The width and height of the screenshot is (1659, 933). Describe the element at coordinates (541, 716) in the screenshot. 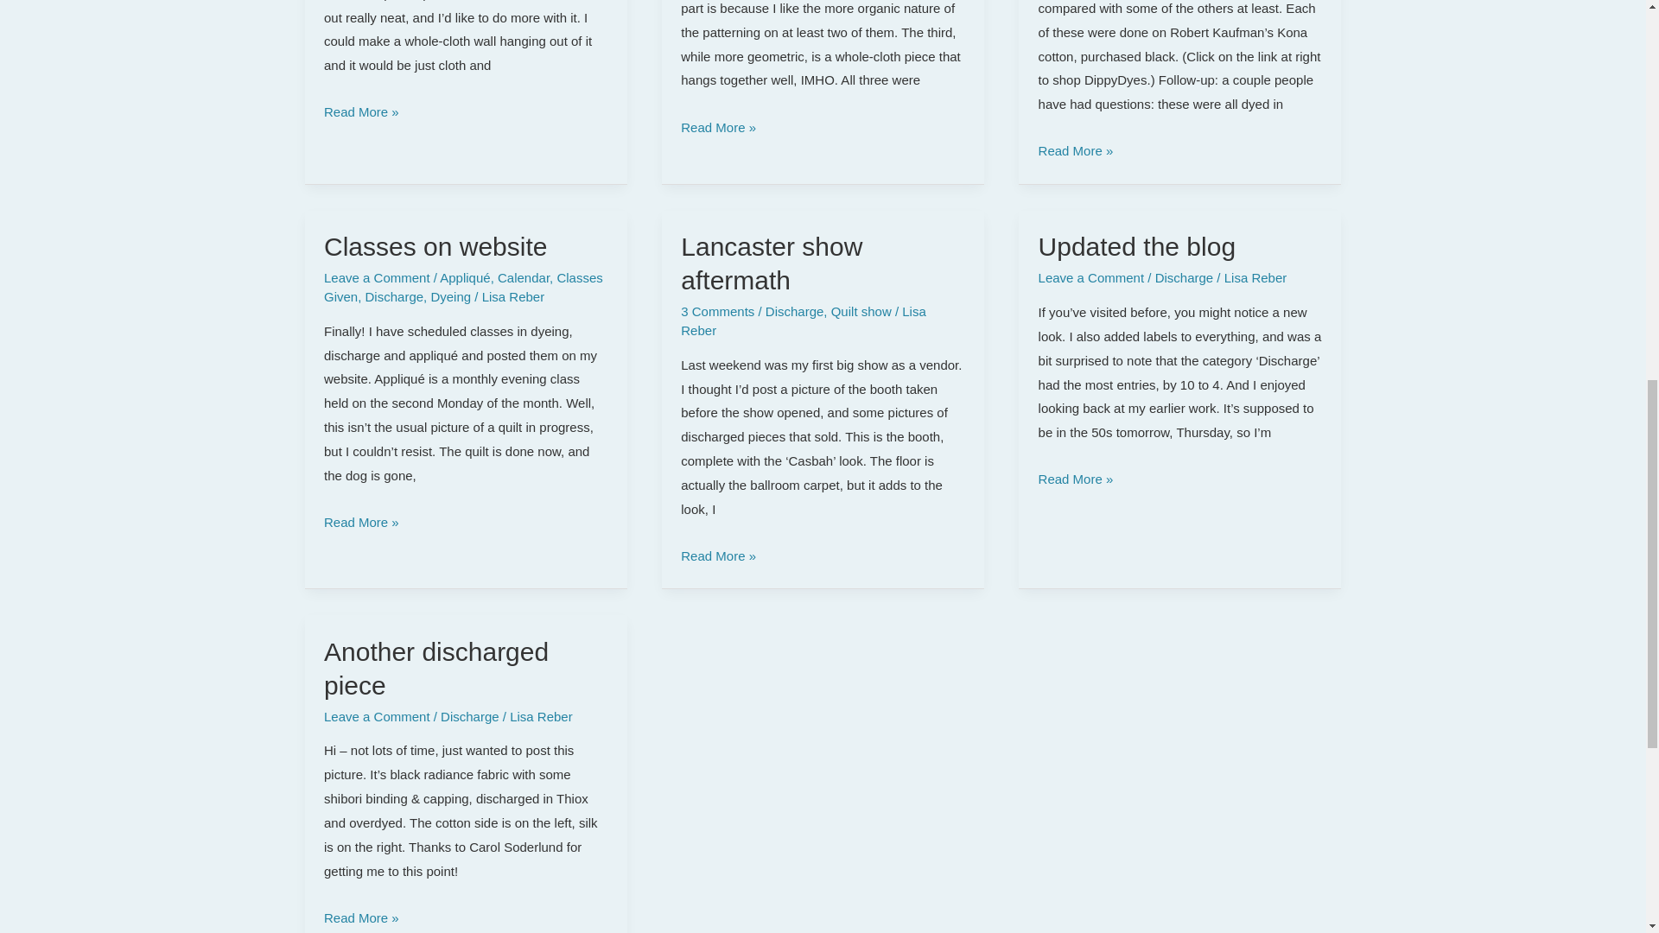

I see `View all posts by Lisa Reber` at that location.